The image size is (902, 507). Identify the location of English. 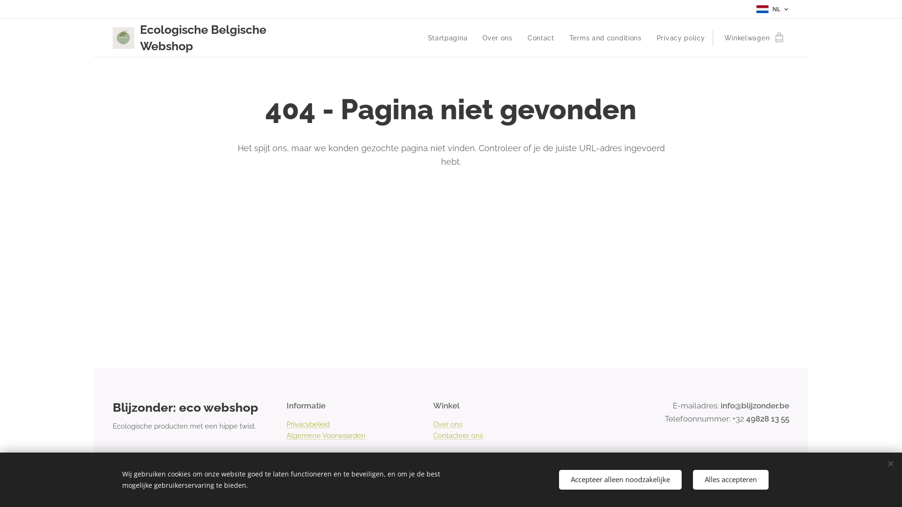
(778, 491).